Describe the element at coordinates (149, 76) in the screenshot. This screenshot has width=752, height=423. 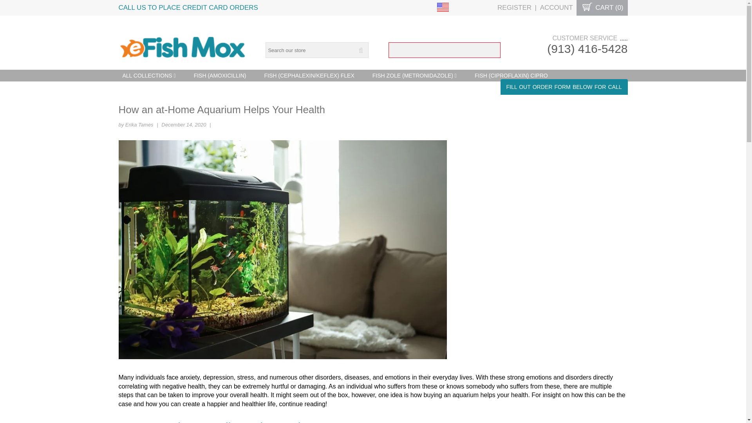
I see `ALL COLLECTIONS` at that location.